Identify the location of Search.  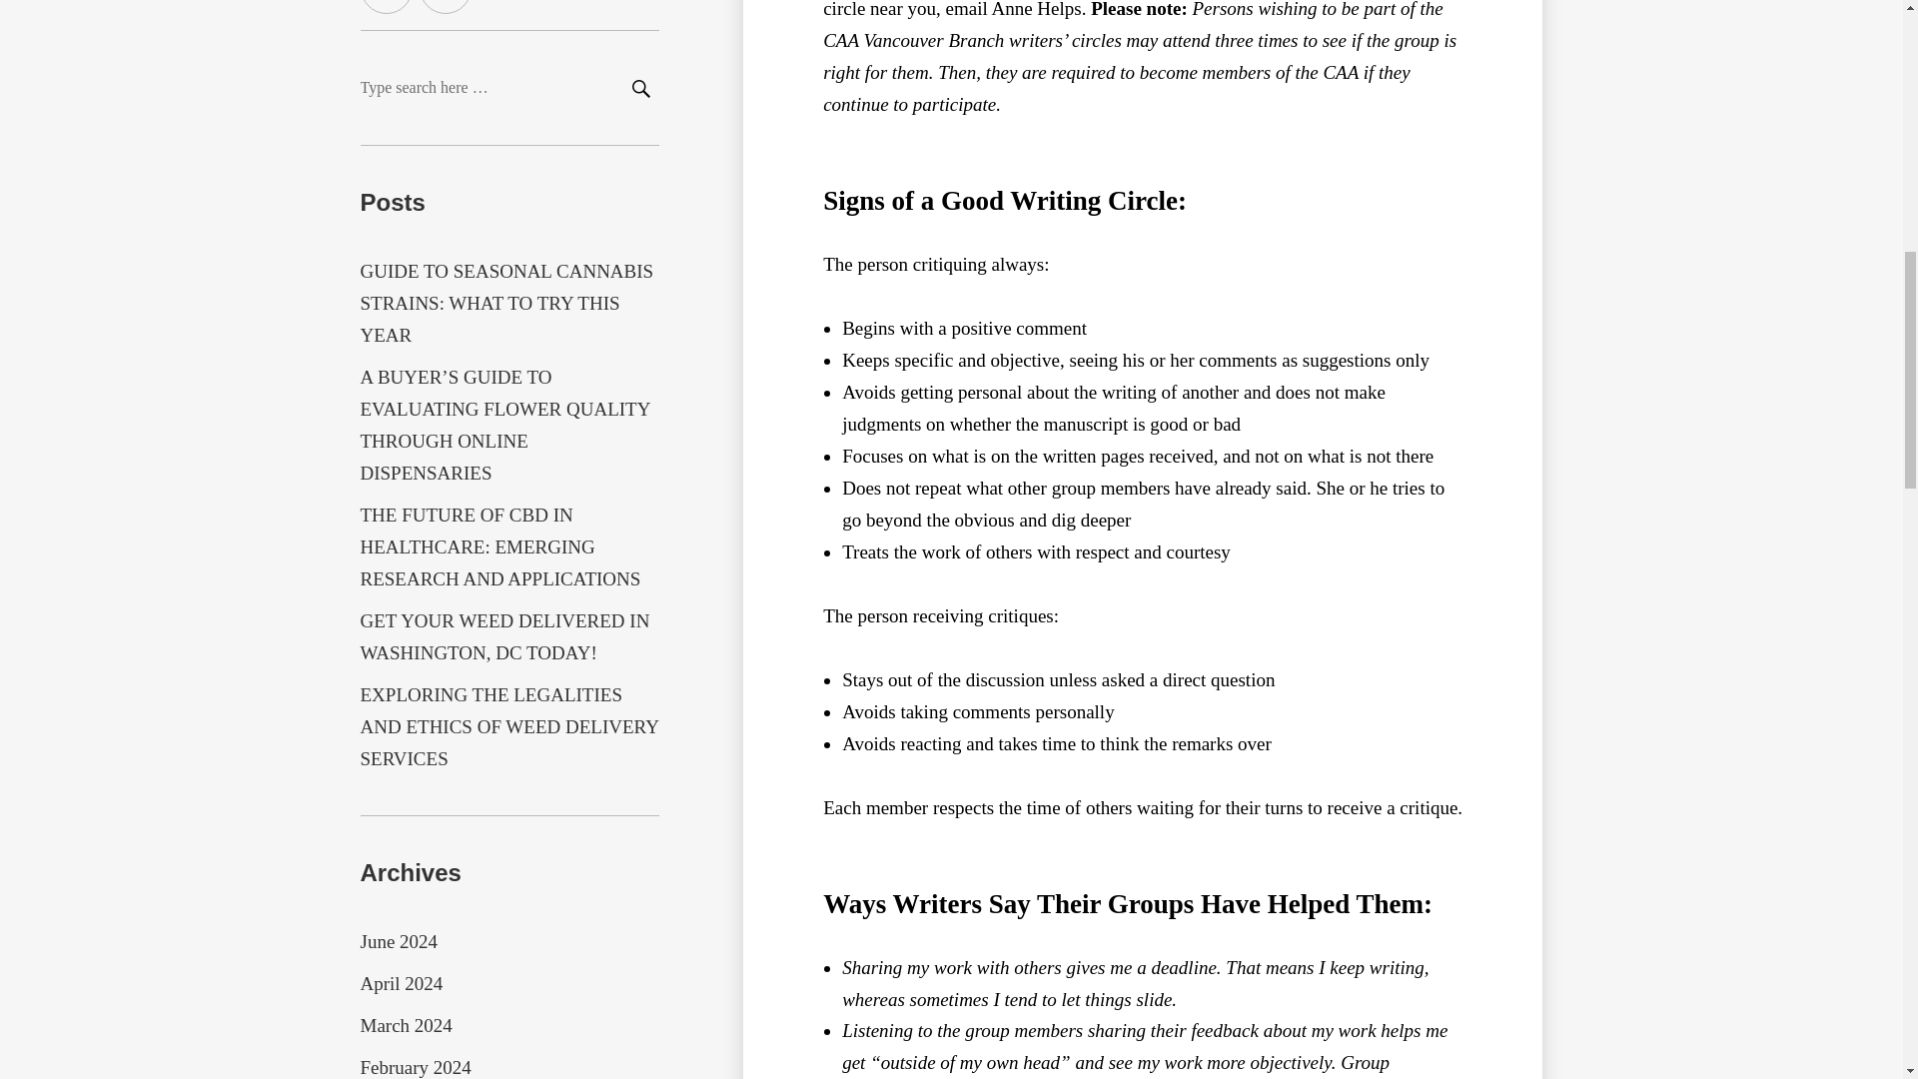
(639, 90).